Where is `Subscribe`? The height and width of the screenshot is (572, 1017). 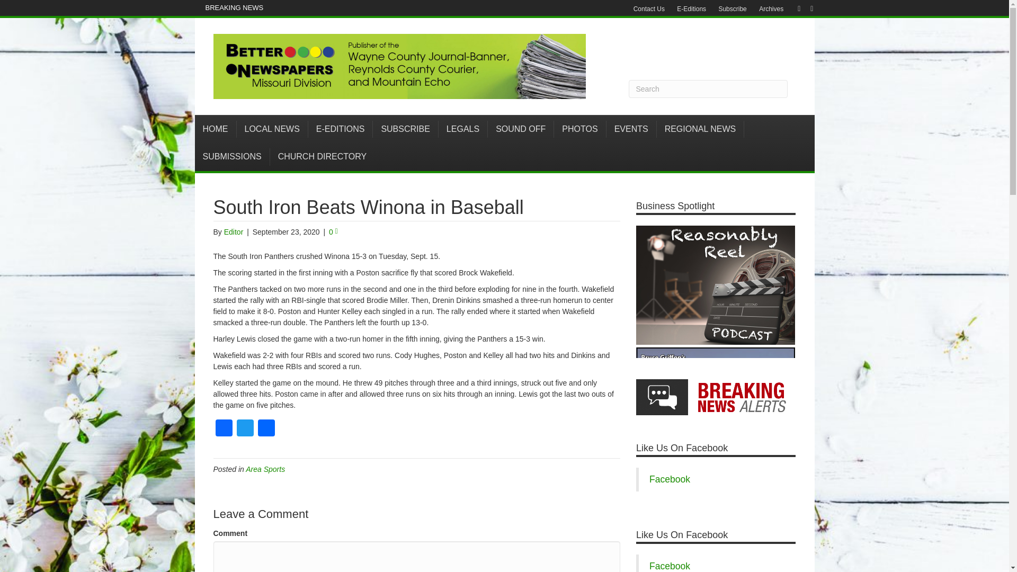
Subscribe is located at coordinates (732, 9).